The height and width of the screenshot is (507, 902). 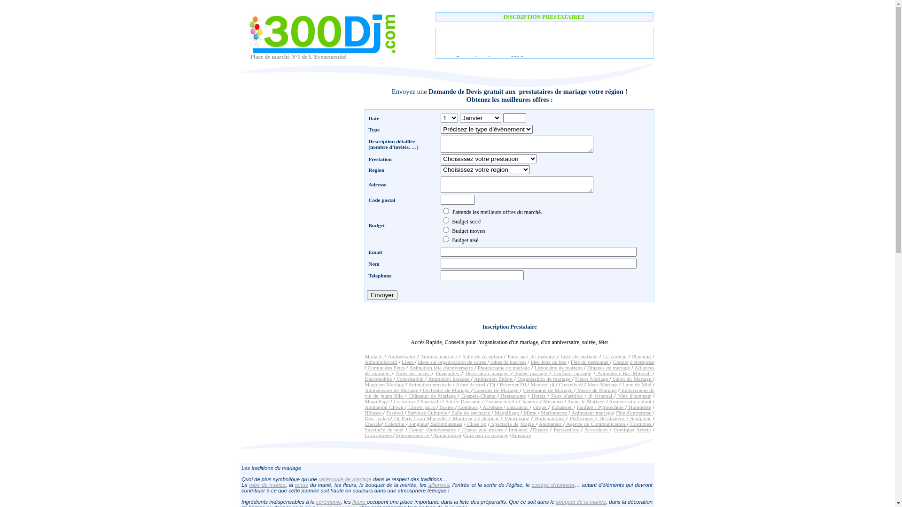 What do you see at coordinates (420, 418) in the screenshot?
I see `Dj Paris-Lyon-Marseille` at bounding box center [420, 418].